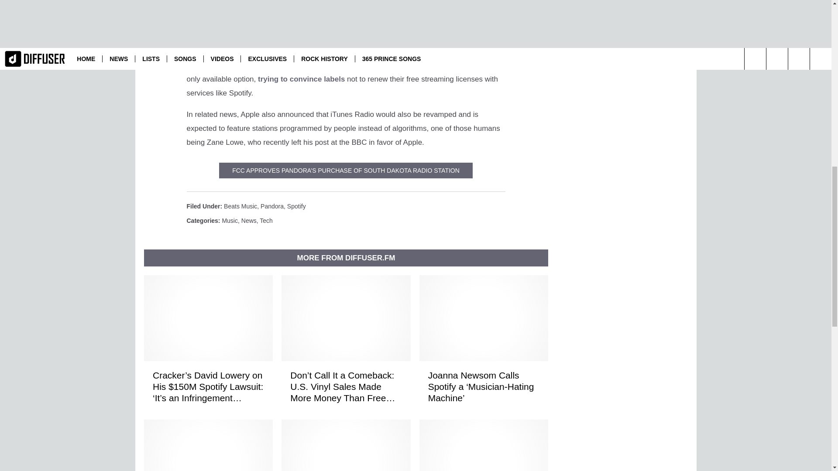 The image size is (838, 471). I want to click on Beats Music, so click(240, 206).